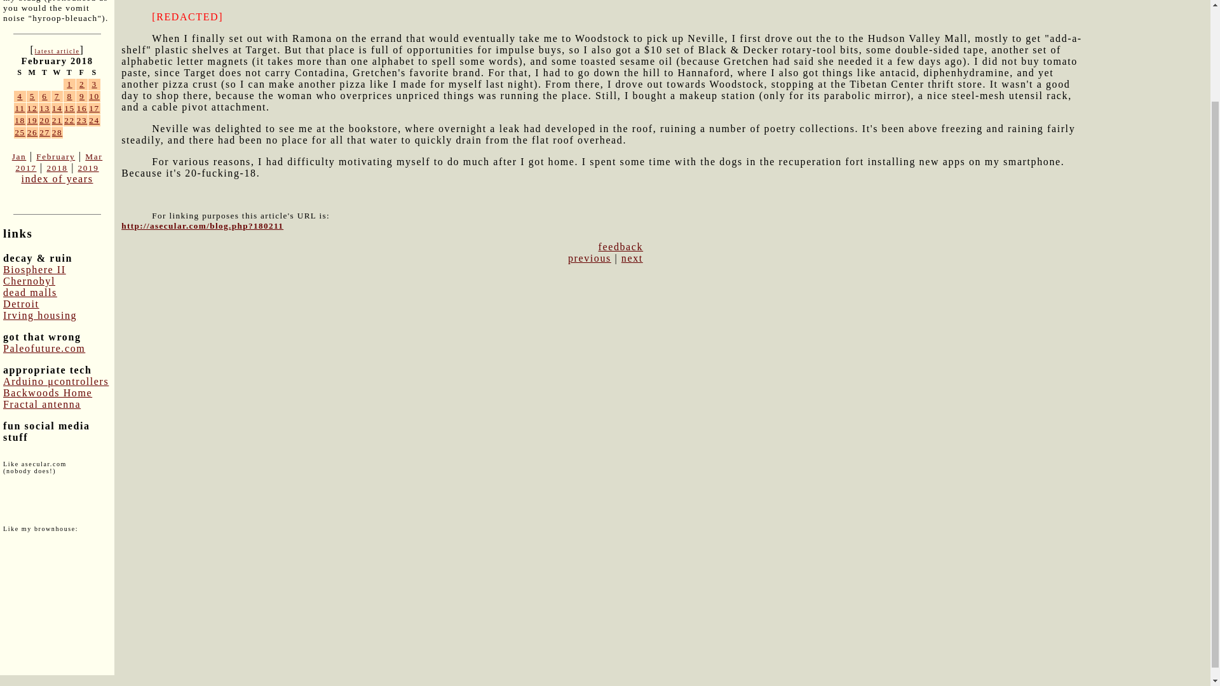  I want to click on 18, so click(20, 120).